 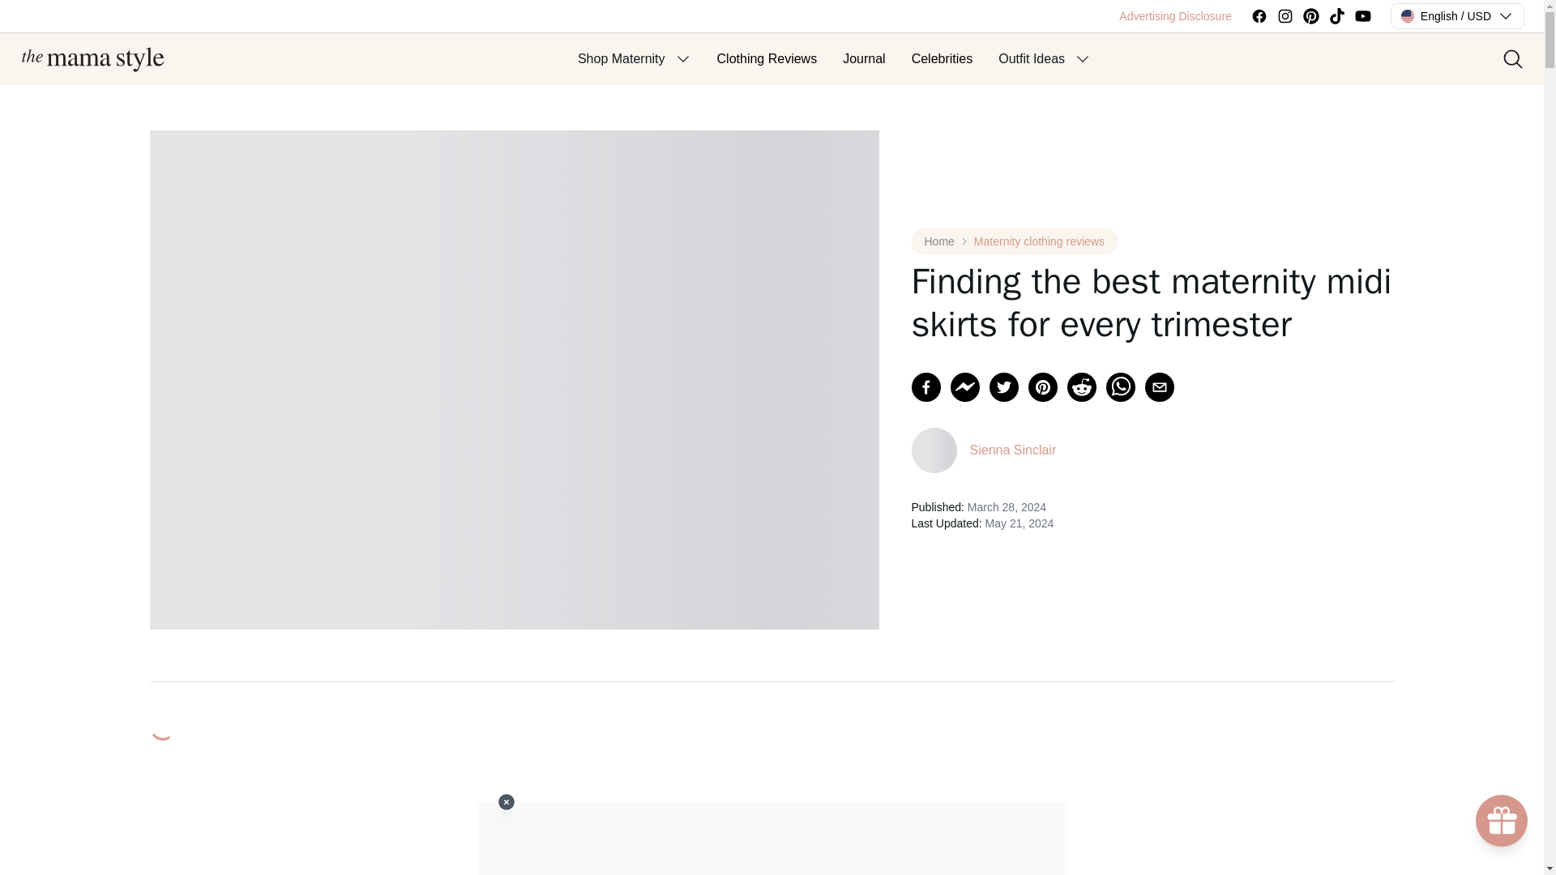 What do you see at coordinates (1175, 16) in the screenshot?
I see `Advertising Disclosure` at bounding box center [1175, 16].